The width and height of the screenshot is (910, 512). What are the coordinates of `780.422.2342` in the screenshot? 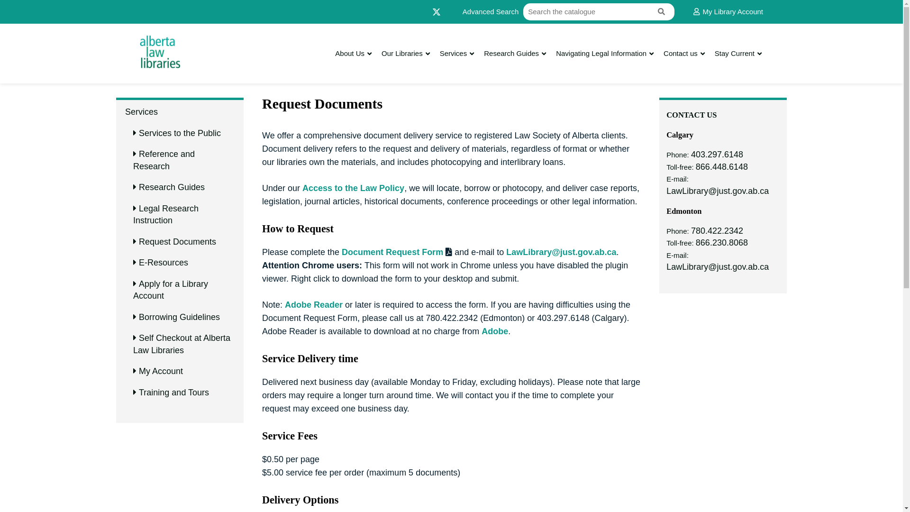 It's located at (717, 231).